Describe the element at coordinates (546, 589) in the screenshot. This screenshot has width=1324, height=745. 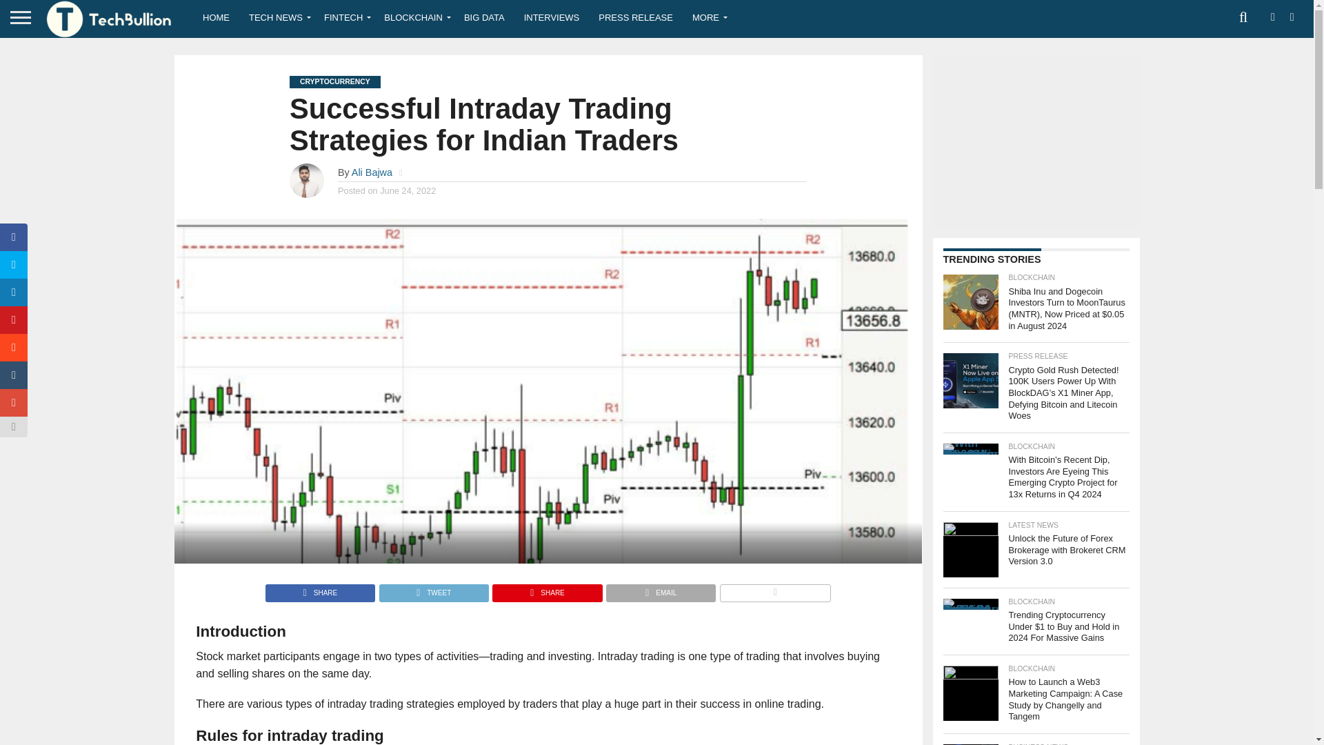
I see `Pin This Post` at that location.